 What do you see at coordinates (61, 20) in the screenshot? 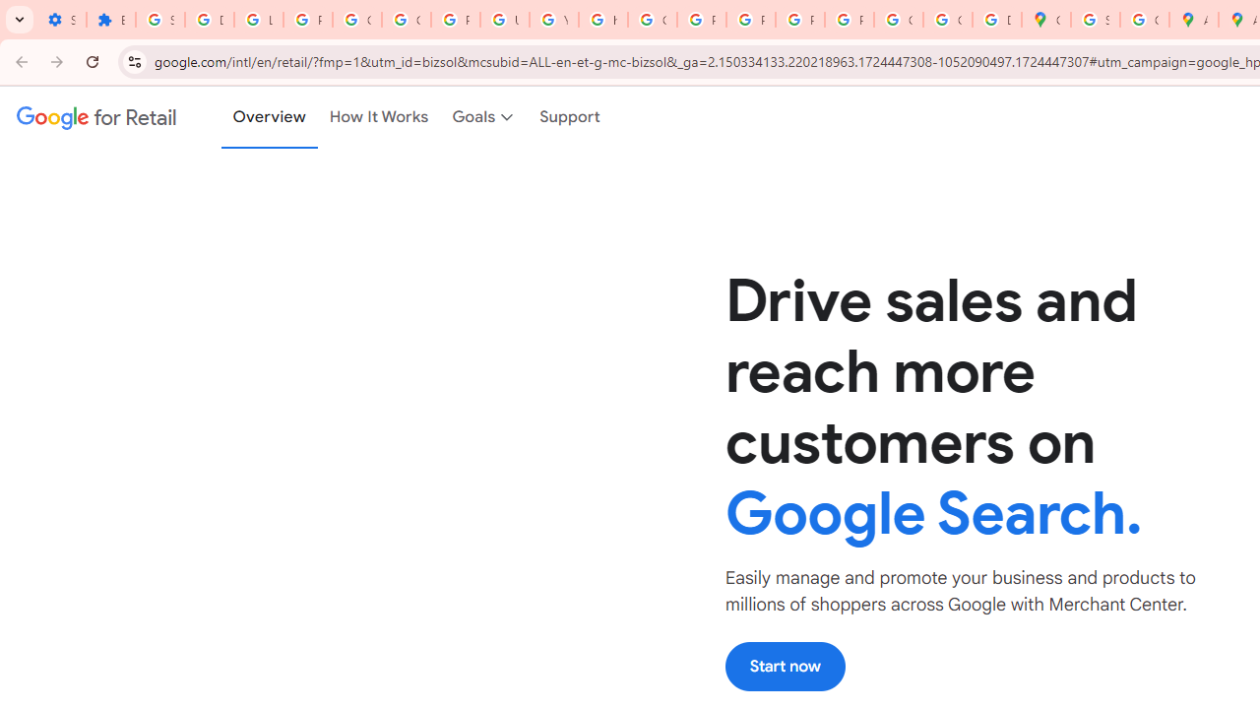
I see `Settings - On startup` at bounding box center [61, 20].